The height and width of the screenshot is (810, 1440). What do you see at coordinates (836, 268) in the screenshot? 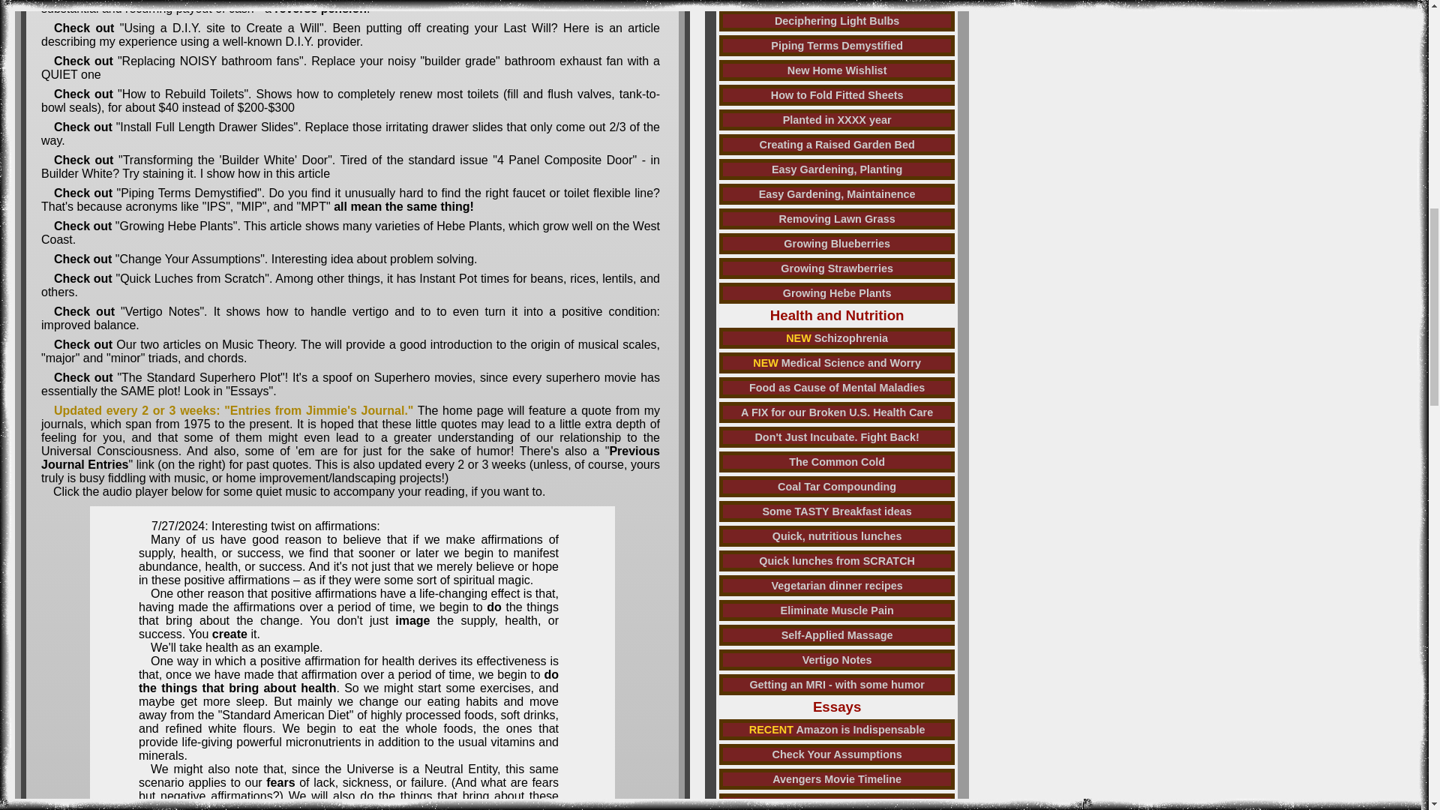
I see `Growing Strawberries` at bounding box center [836, 268].